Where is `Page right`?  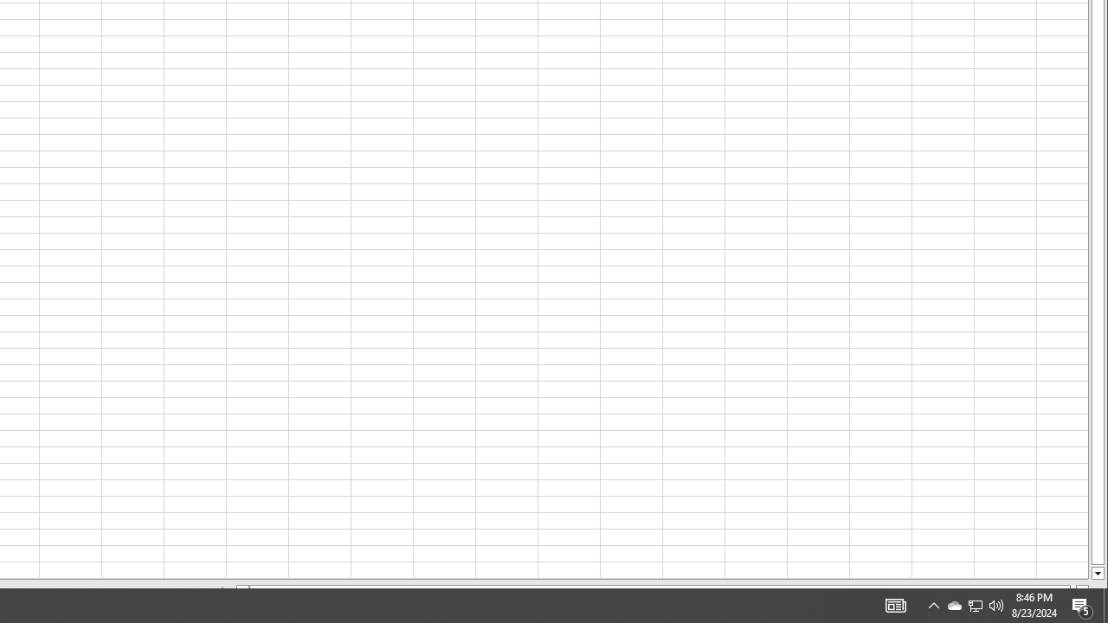
Page right is located at coordinates (1073, 591).